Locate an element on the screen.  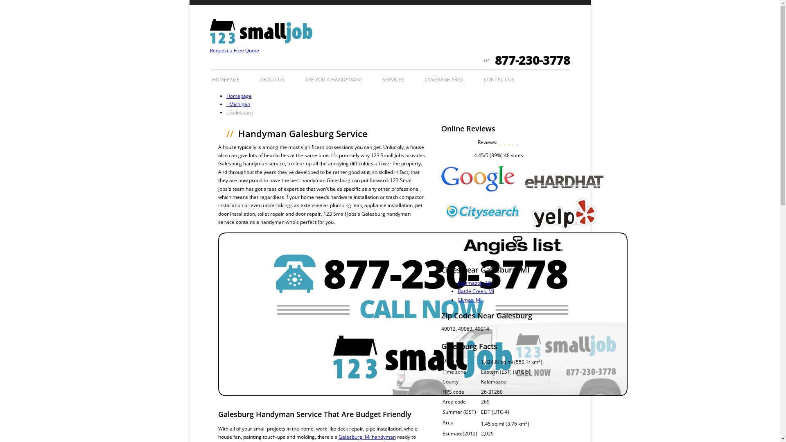
CONTACT US is located at coordinates (499, 78).